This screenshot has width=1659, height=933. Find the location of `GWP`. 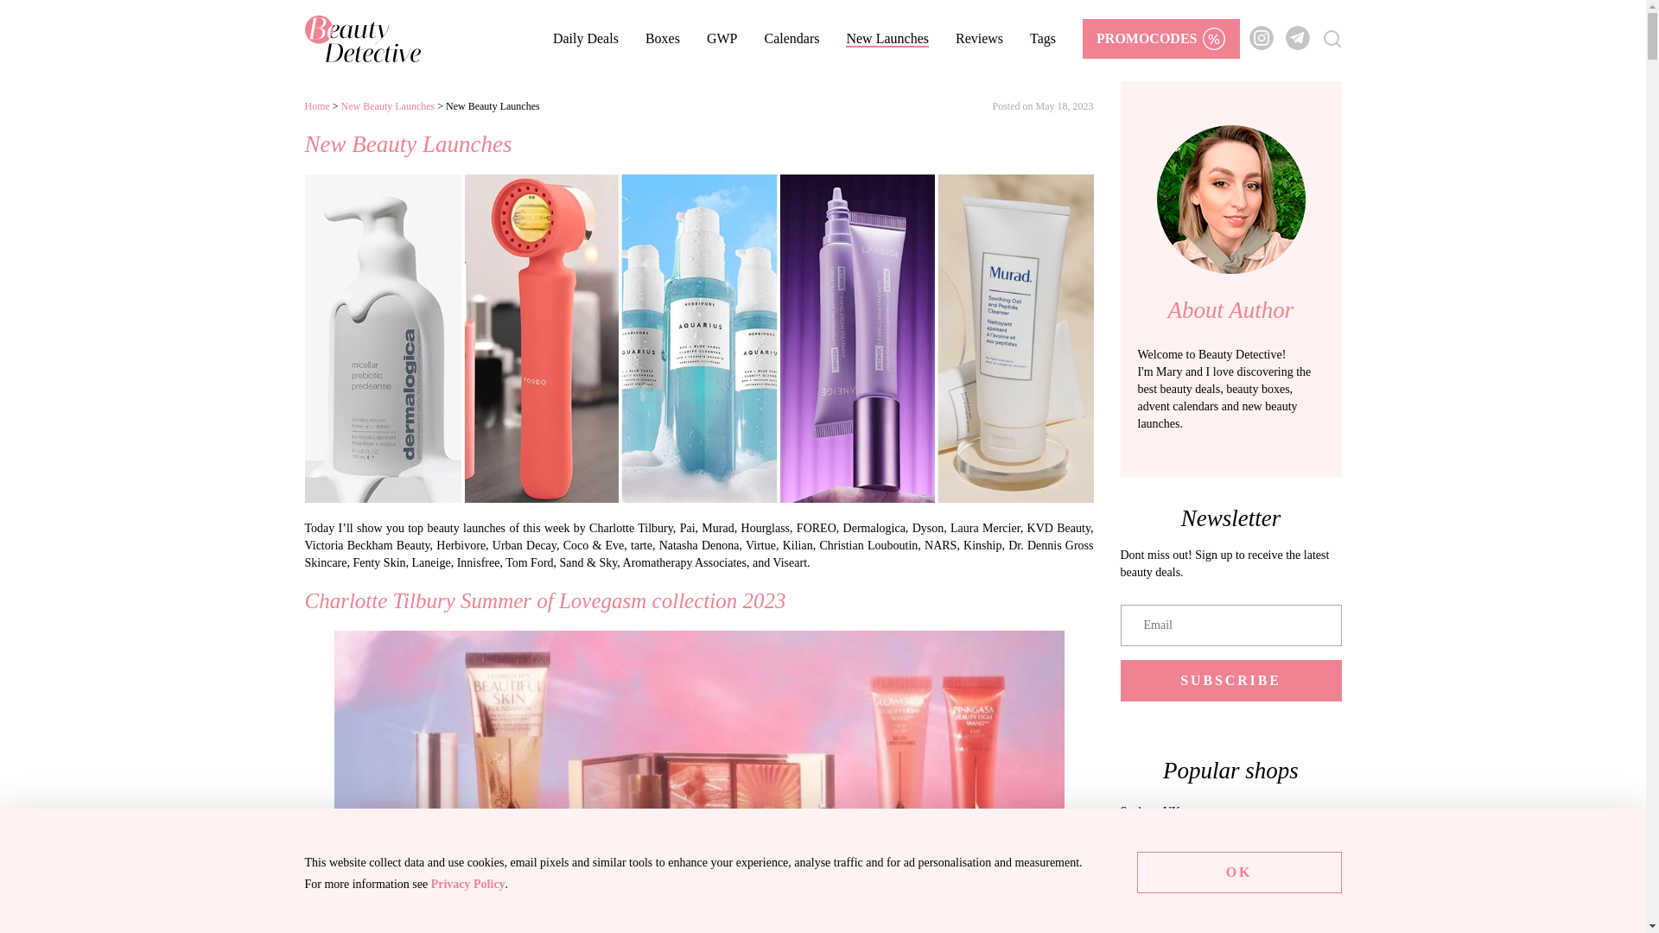

GWP is located at coordinates (722, 38).